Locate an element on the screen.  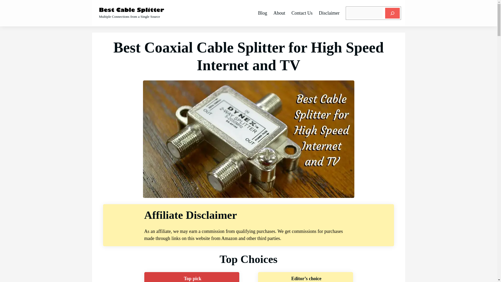
Contact Us is located at coordinates (302, 13).